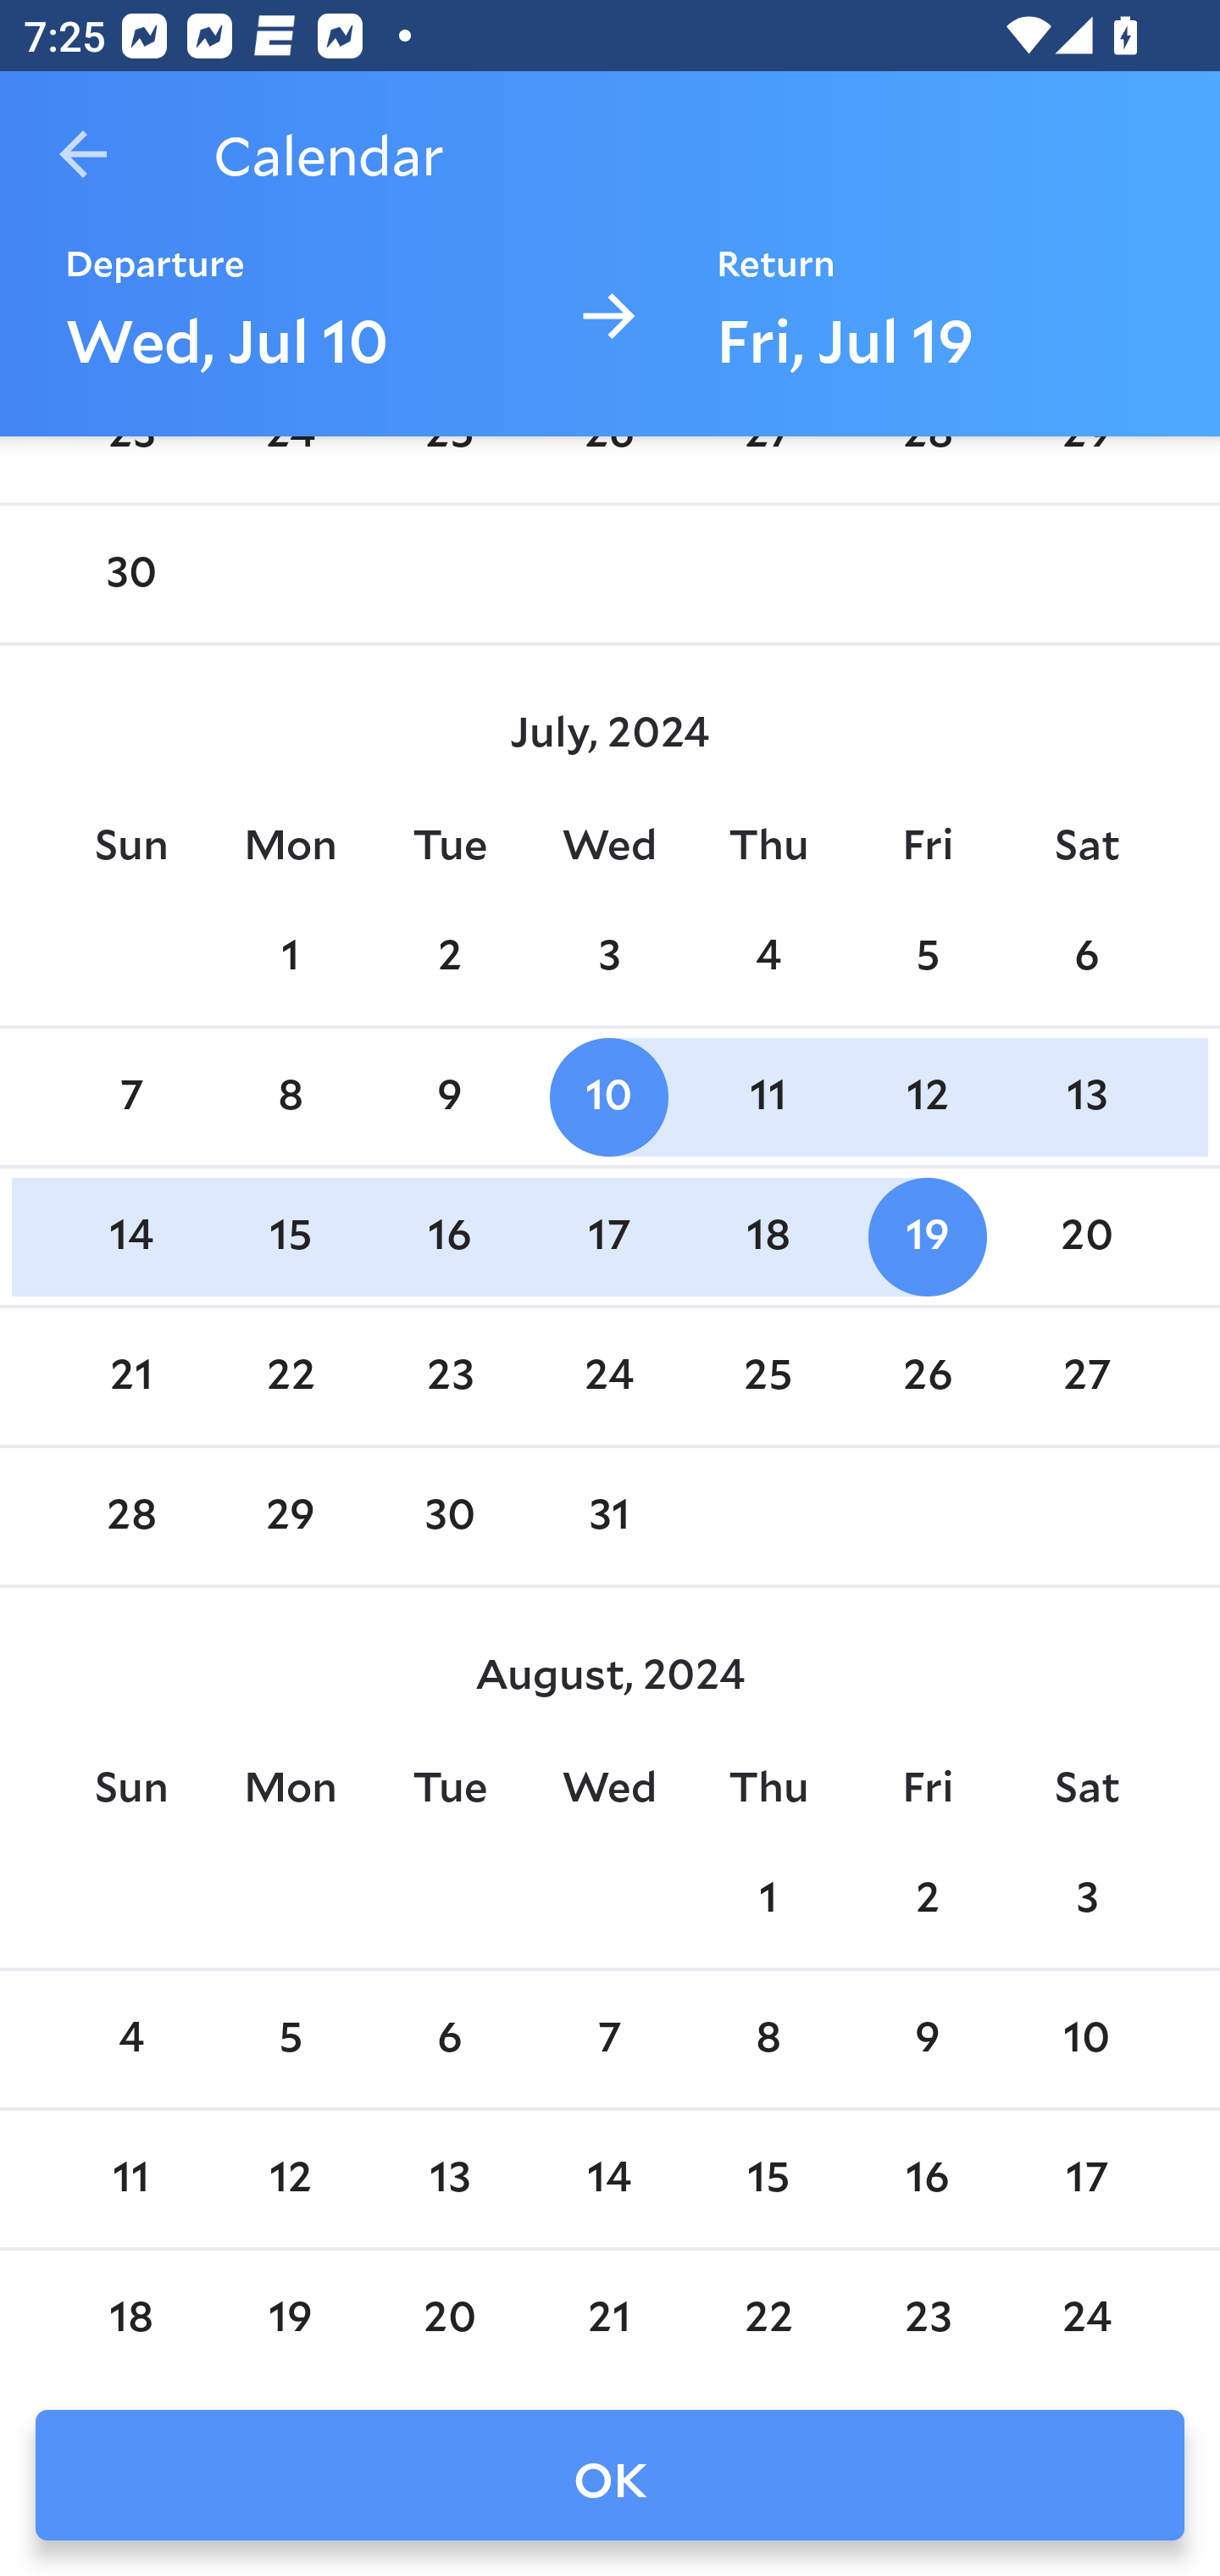 This screenshot has height=2576, width=1220. What do you see at coordinates (449, 958) in the screenshot?
I see `2` at bounding box center [449, 958].